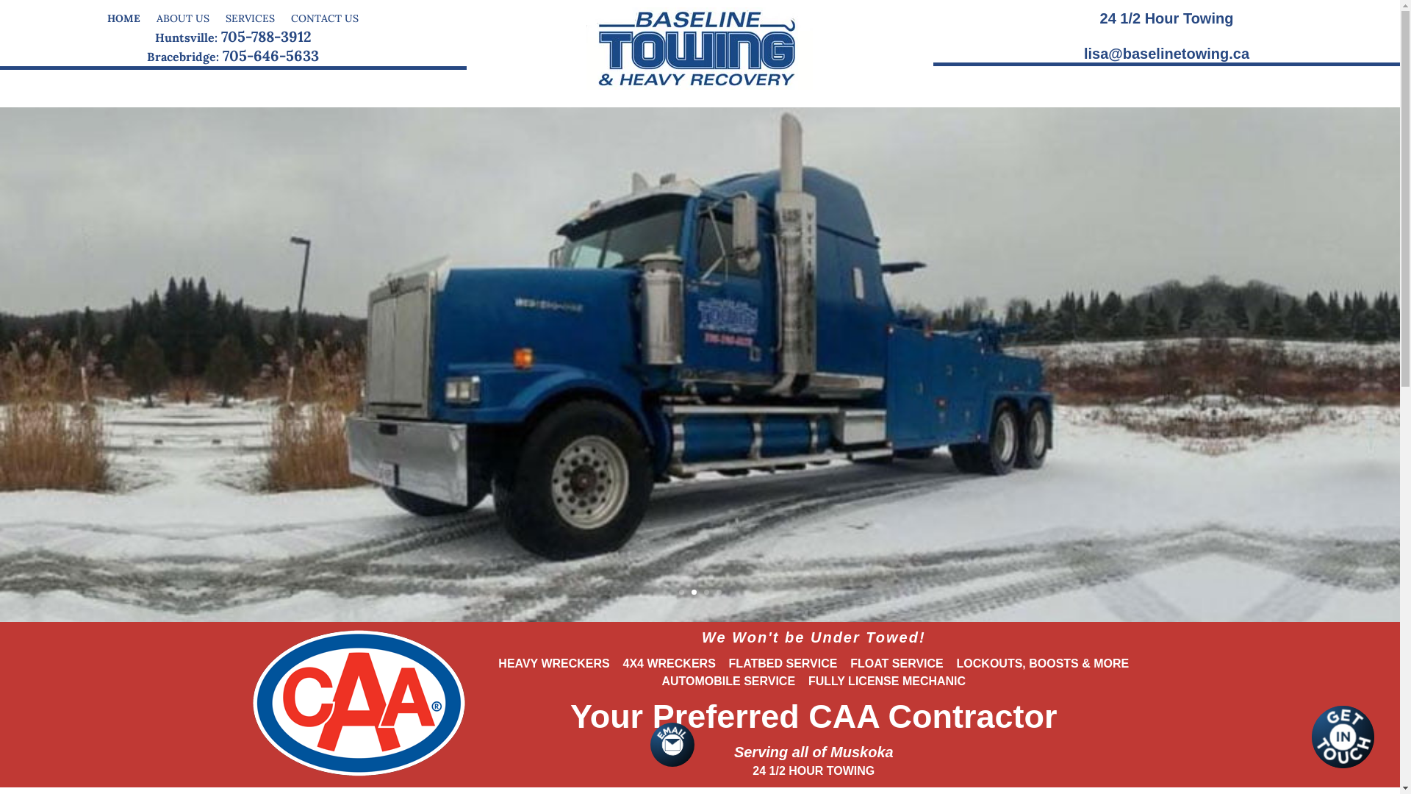 The width and height of the screenshot is (1411, 794). Describe the element at coordinates (123, 14) in the screenshot. I see `HOME` at that location.